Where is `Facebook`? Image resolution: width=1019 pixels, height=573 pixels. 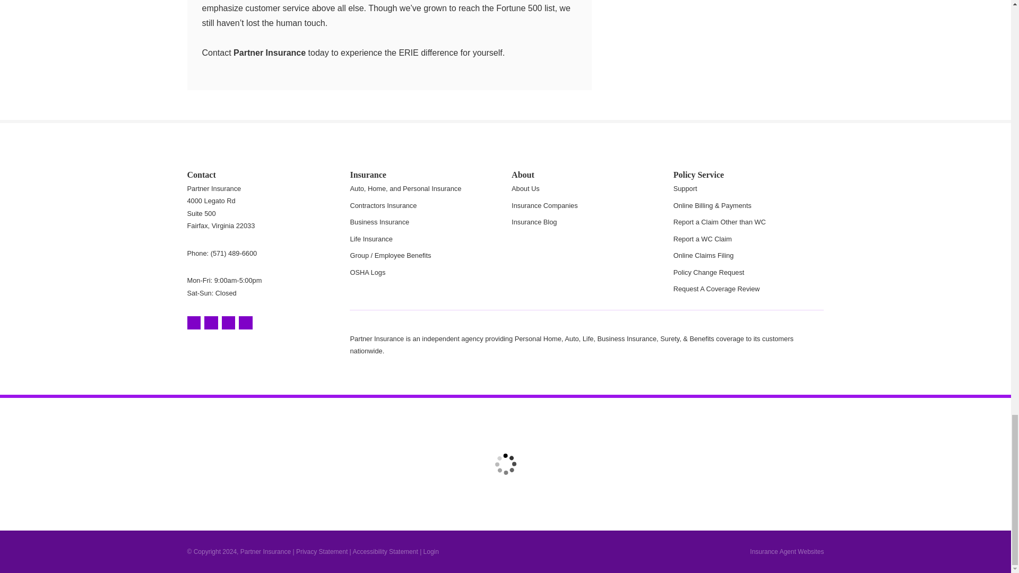 Facebook is located at coordinates (228, 323).